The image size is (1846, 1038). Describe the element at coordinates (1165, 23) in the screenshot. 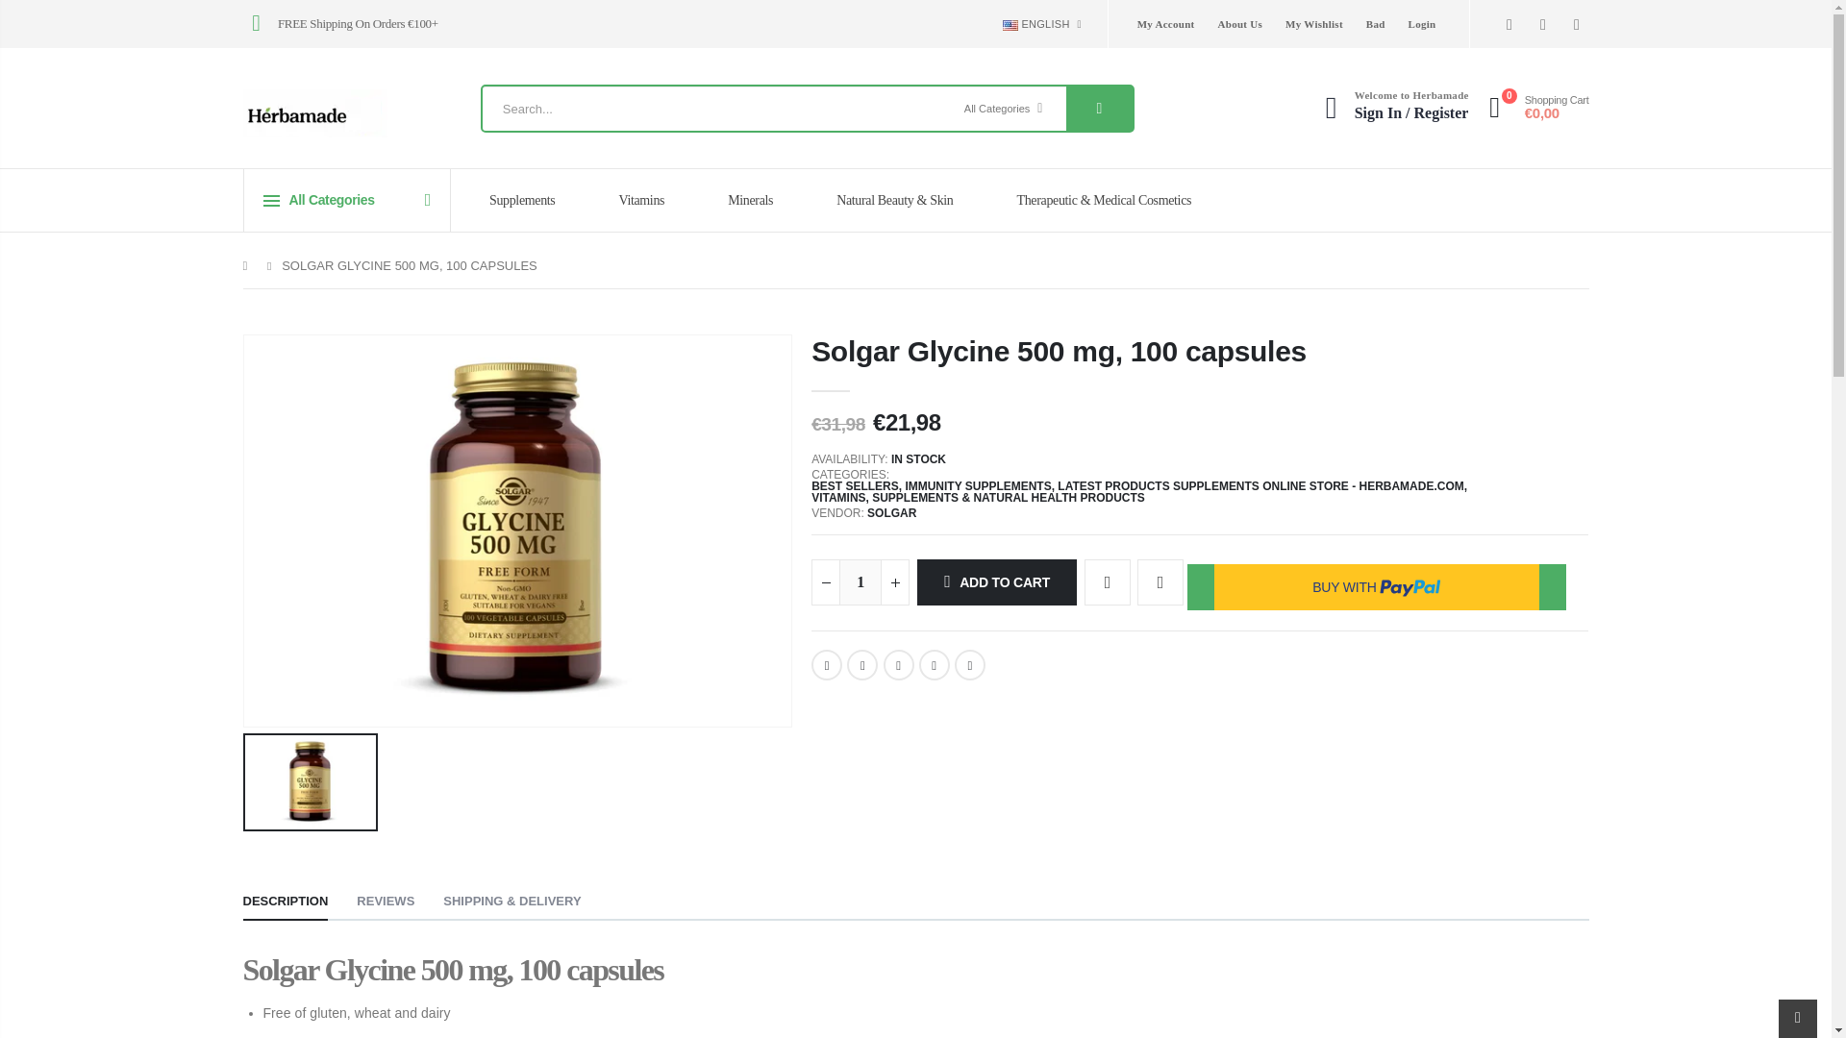

I see `My Account` at that location.